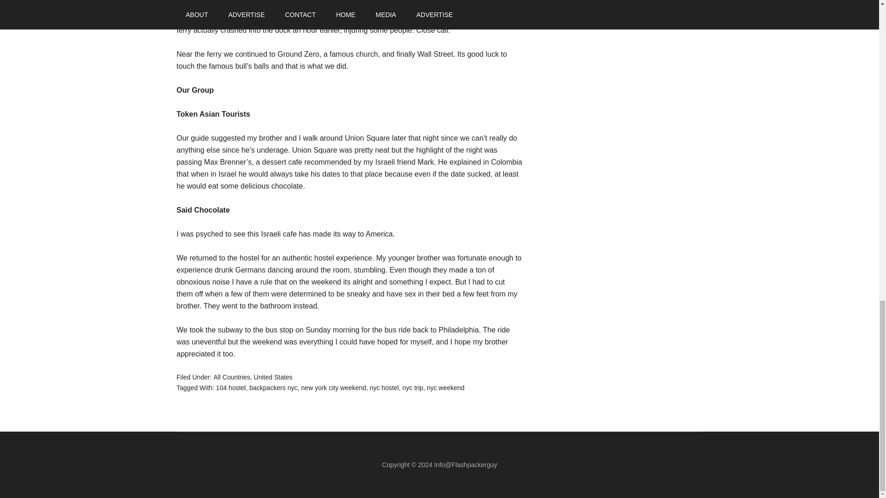 The height and width of the screenshot is (498, 886). I want to click on All Countries, so click(232, 377).